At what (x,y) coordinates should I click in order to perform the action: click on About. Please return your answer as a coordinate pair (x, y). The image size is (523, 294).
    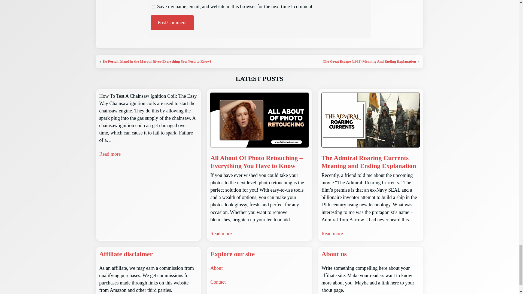
    Looking at the image, I should click on (216, 268).